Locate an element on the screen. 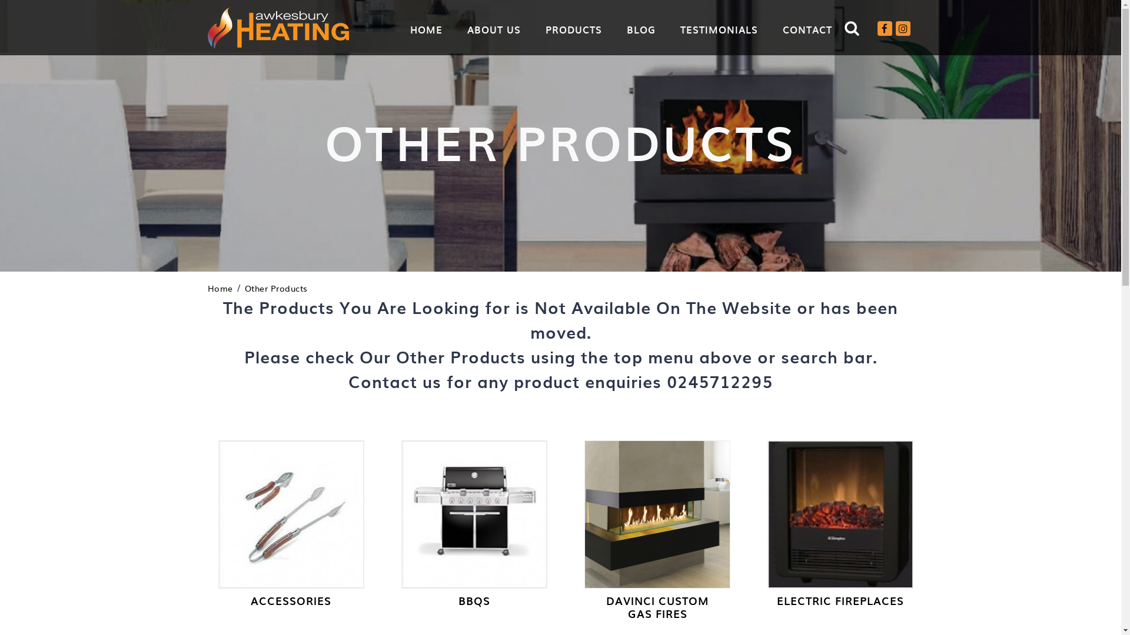 The height and width of the screenshot is (635, 1130). TESTIMONIALS is located at coordinates (719, 29).